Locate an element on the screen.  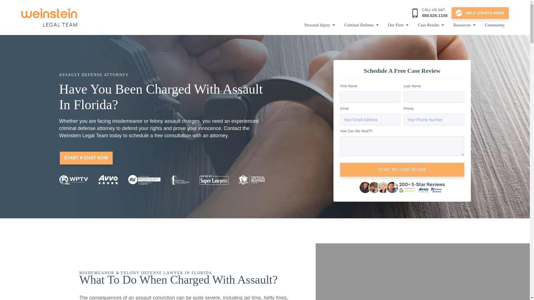
Start My Case Review is located at coordinates (402, 170).